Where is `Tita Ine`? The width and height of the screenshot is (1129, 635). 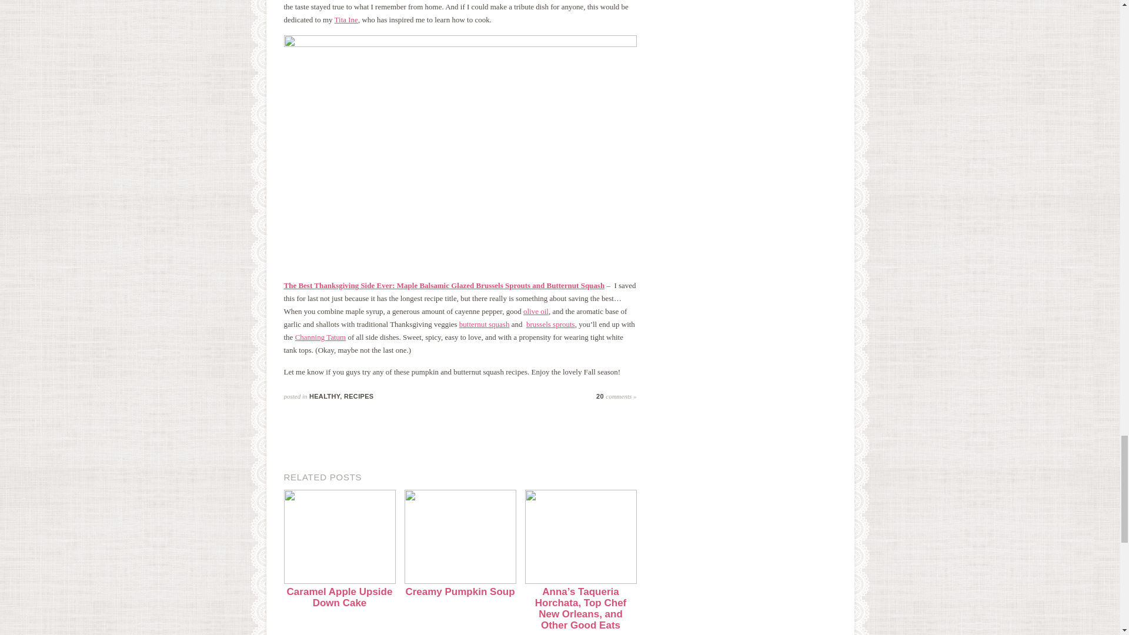
Tita Ine is located at coordinates (346, 19).